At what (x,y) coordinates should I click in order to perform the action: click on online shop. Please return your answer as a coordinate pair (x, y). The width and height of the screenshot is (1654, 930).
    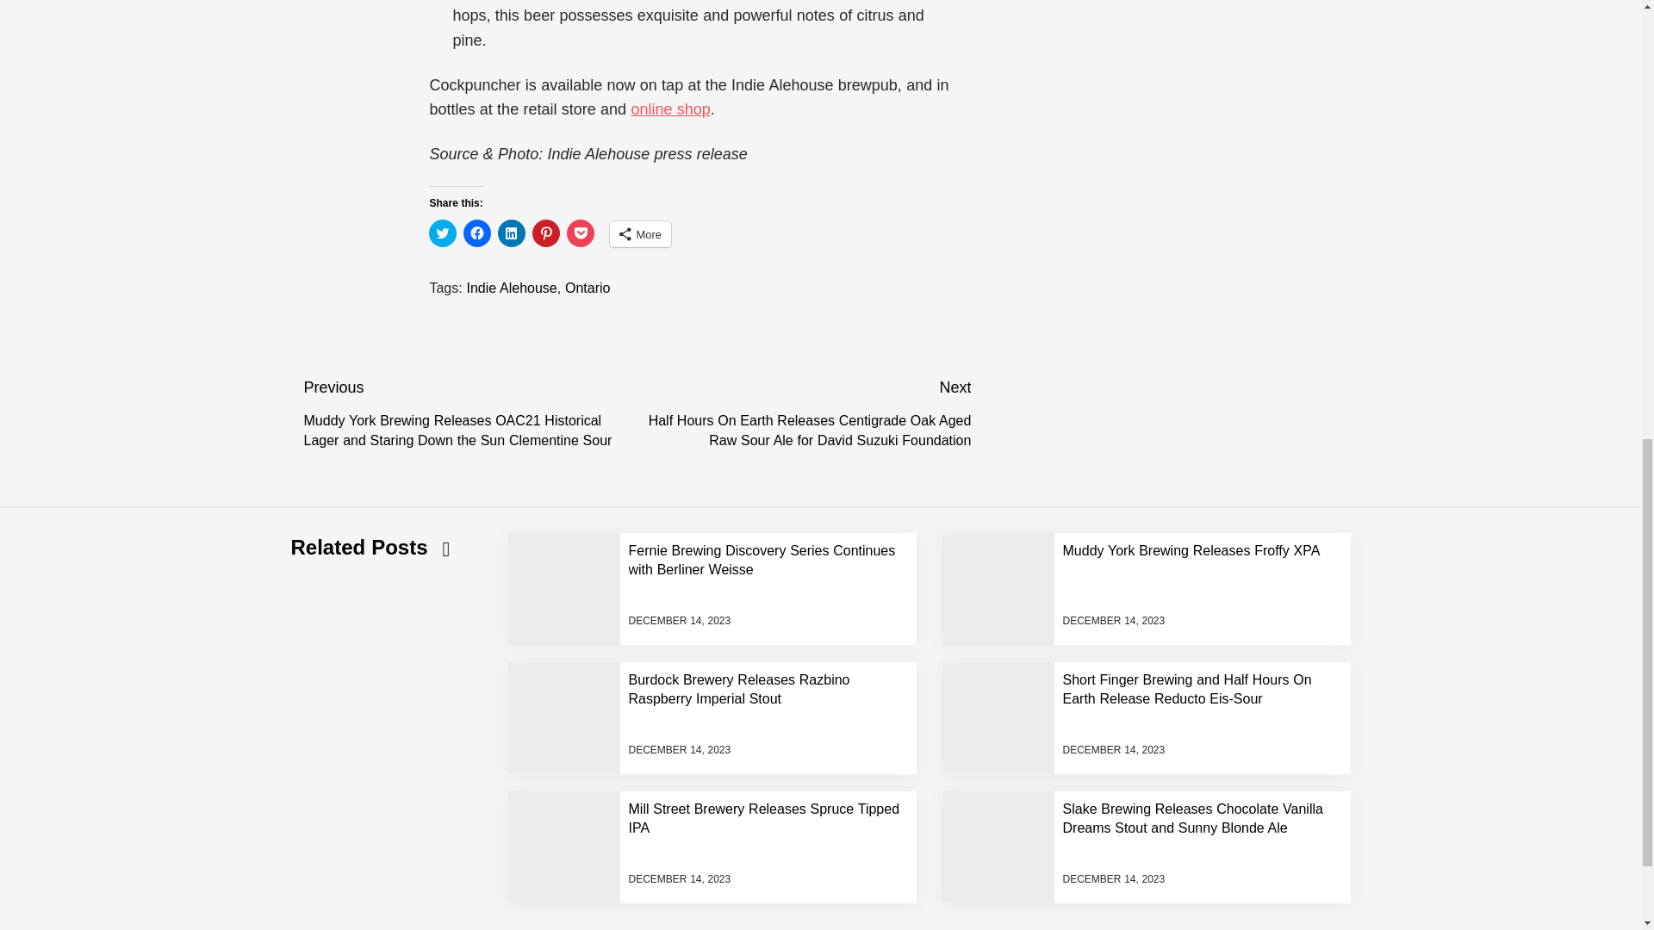
    Looking at the image, I should click on (669, 108).